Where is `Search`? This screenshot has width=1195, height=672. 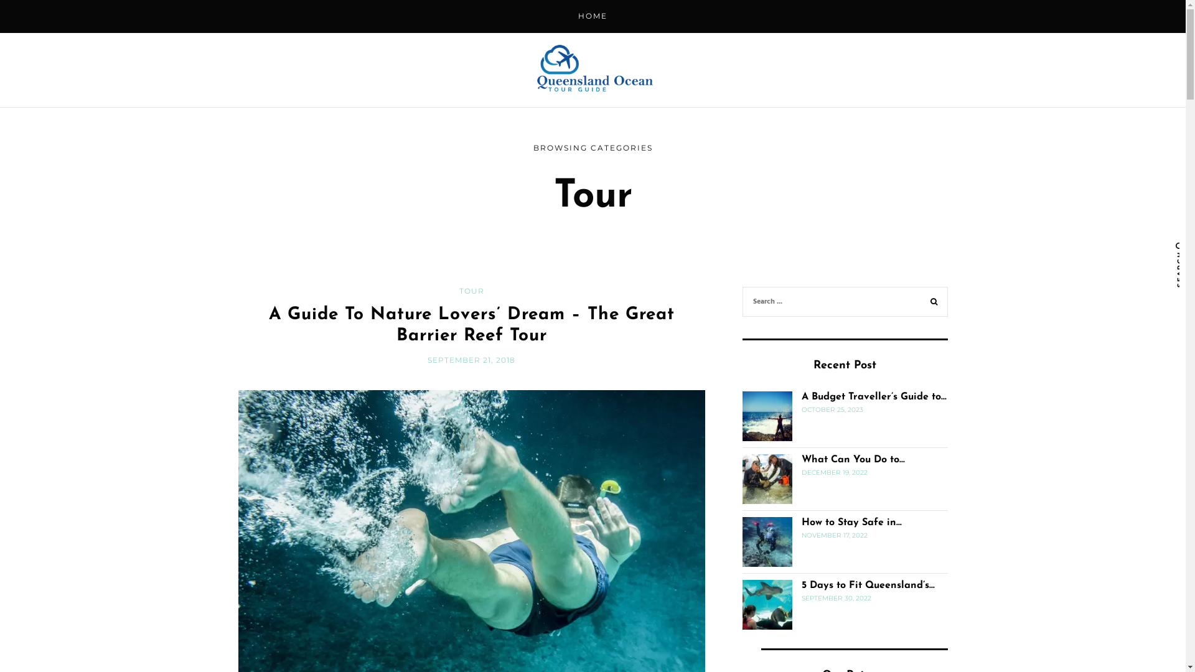 Search is located at coordinates (934, 304).